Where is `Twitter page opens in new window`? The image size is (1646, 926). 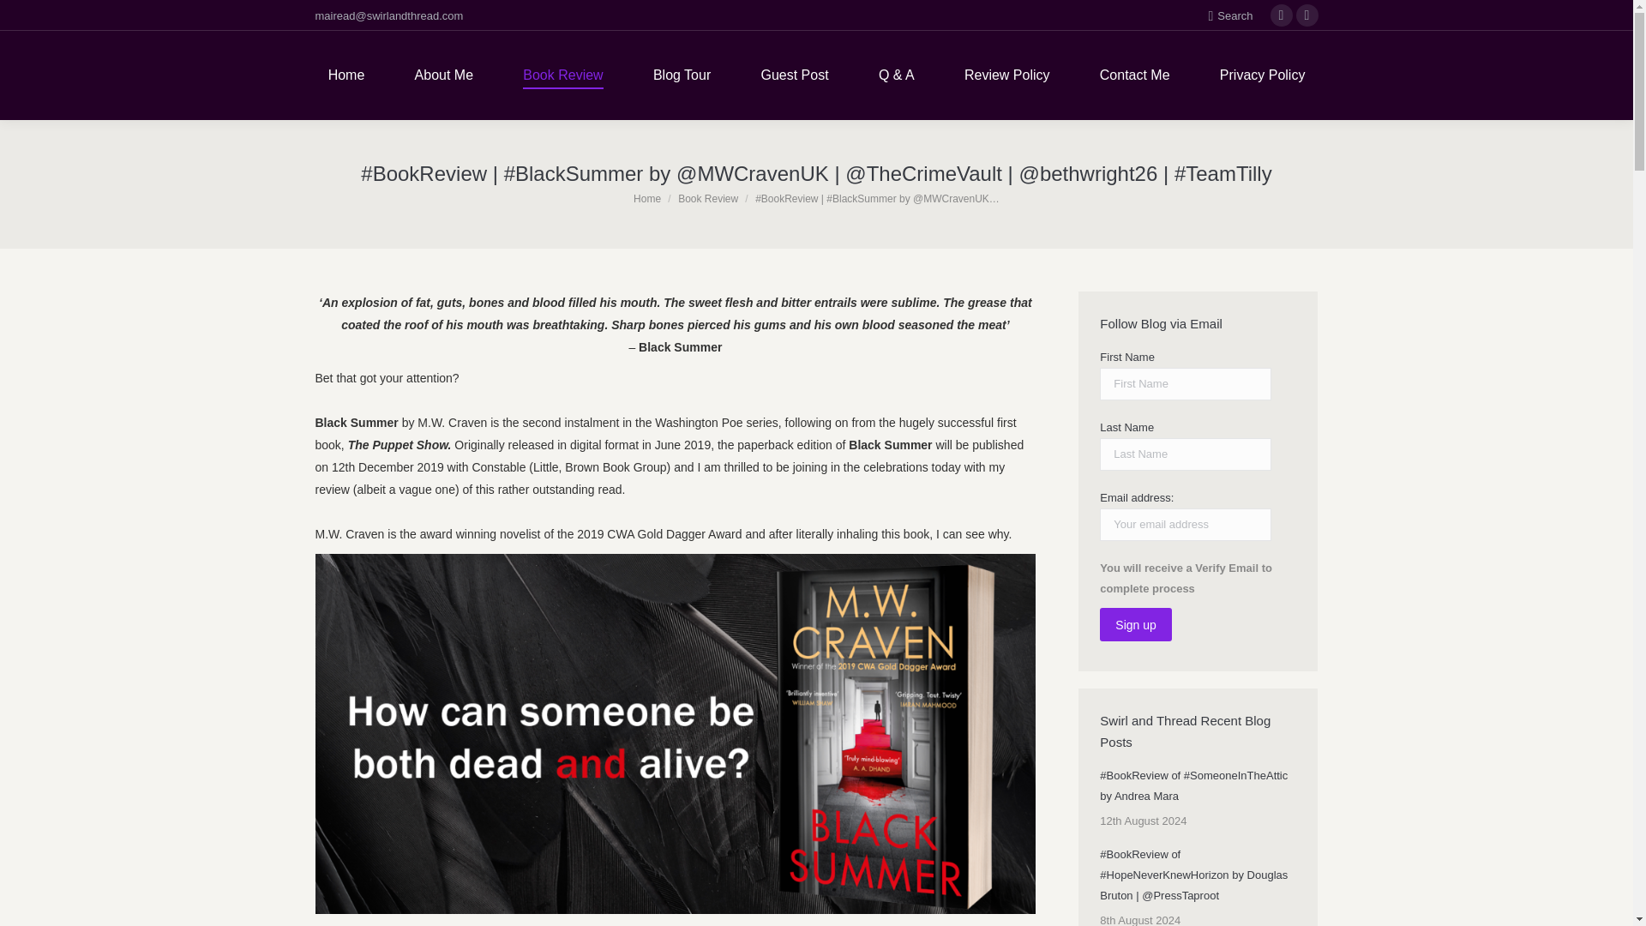
Twitter page opens in new window is located at coordinates (1307, 15).